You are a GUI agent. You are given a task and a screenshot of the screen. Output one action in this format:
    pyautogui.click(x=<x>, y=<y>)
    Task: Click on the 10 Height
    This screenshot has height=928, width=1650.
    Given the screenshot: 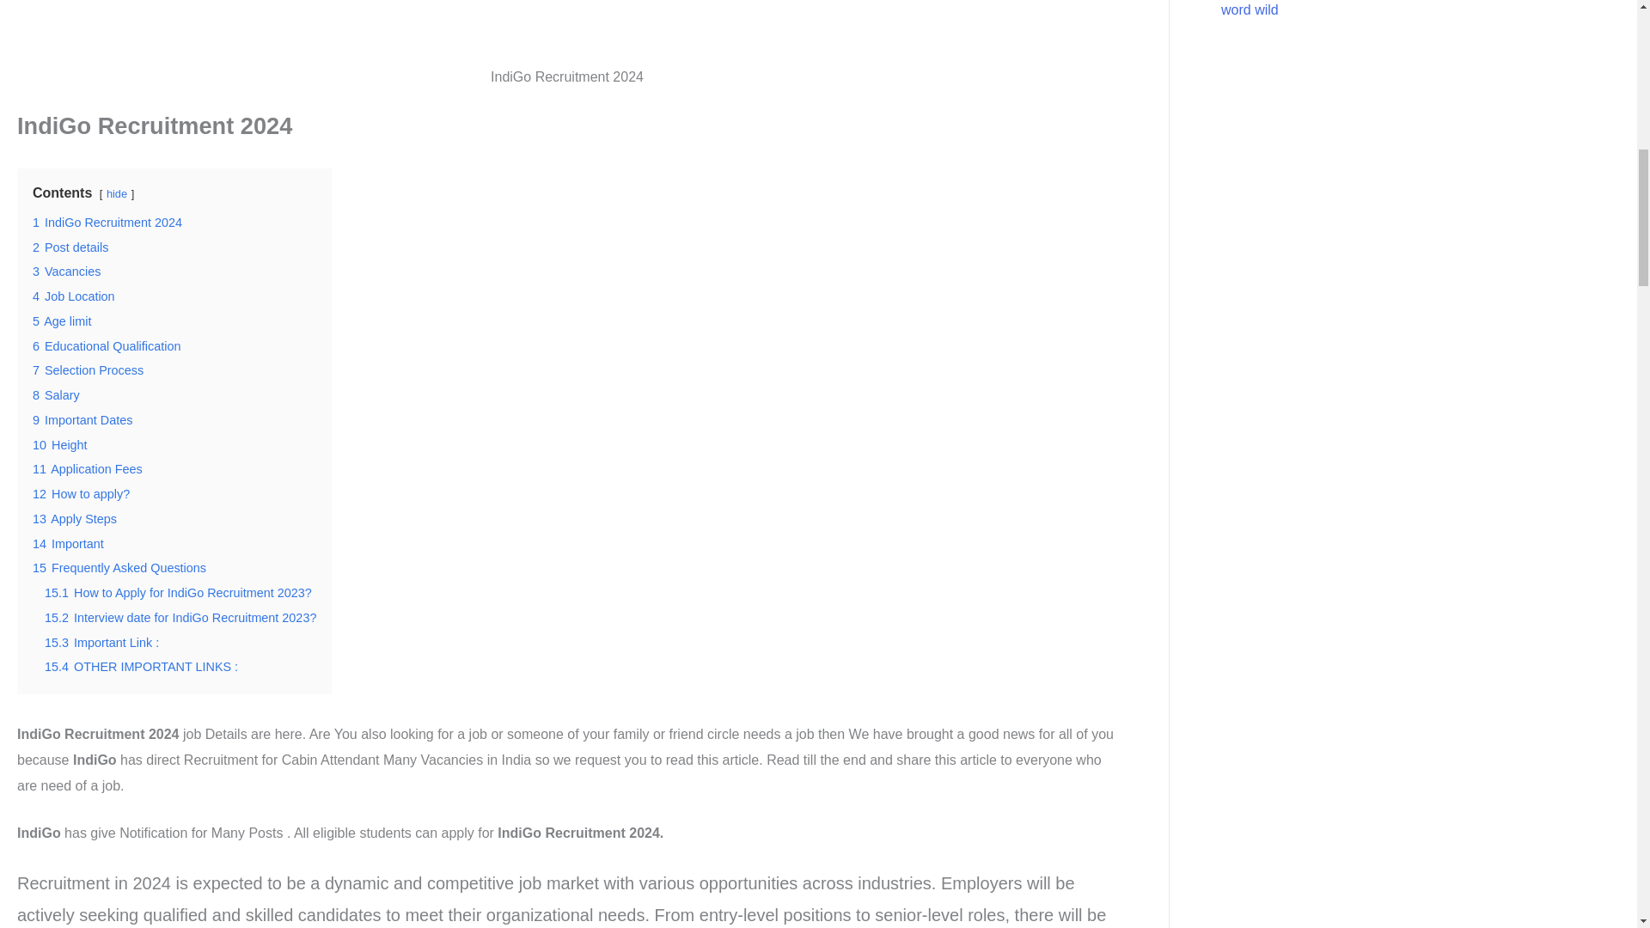 What is the action you would take?
    pyautogui.click(x=60, y=444)
    